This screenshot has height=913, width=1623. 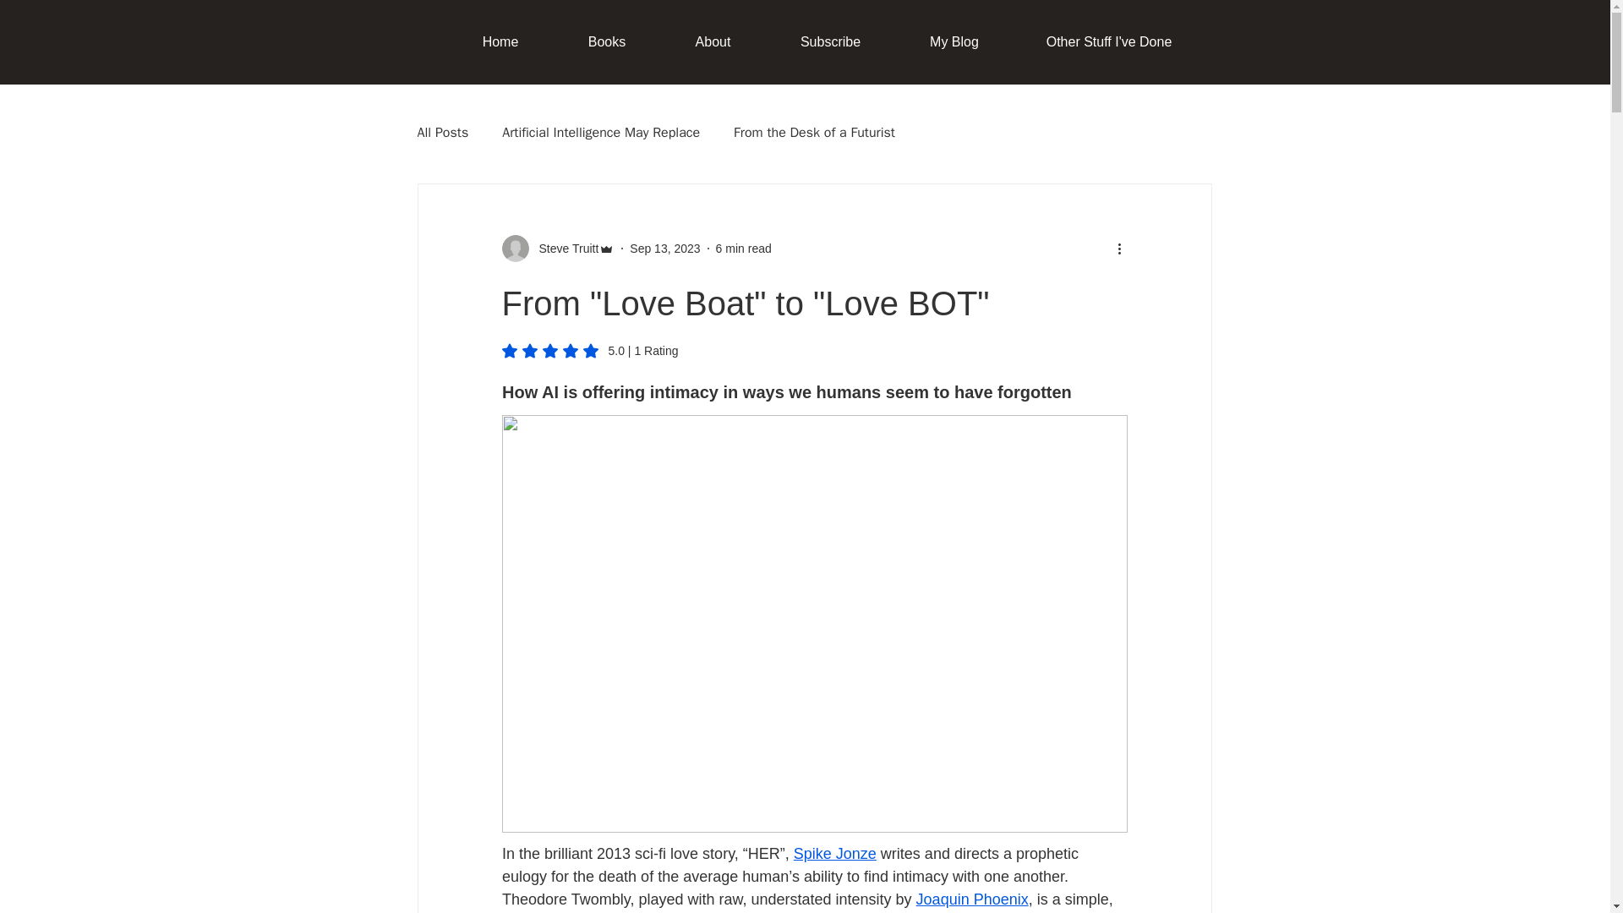 What do you see at coordinates (834, 854) in the screenshot?
I see `Spike Jonze` at bounding box center [834, 854].